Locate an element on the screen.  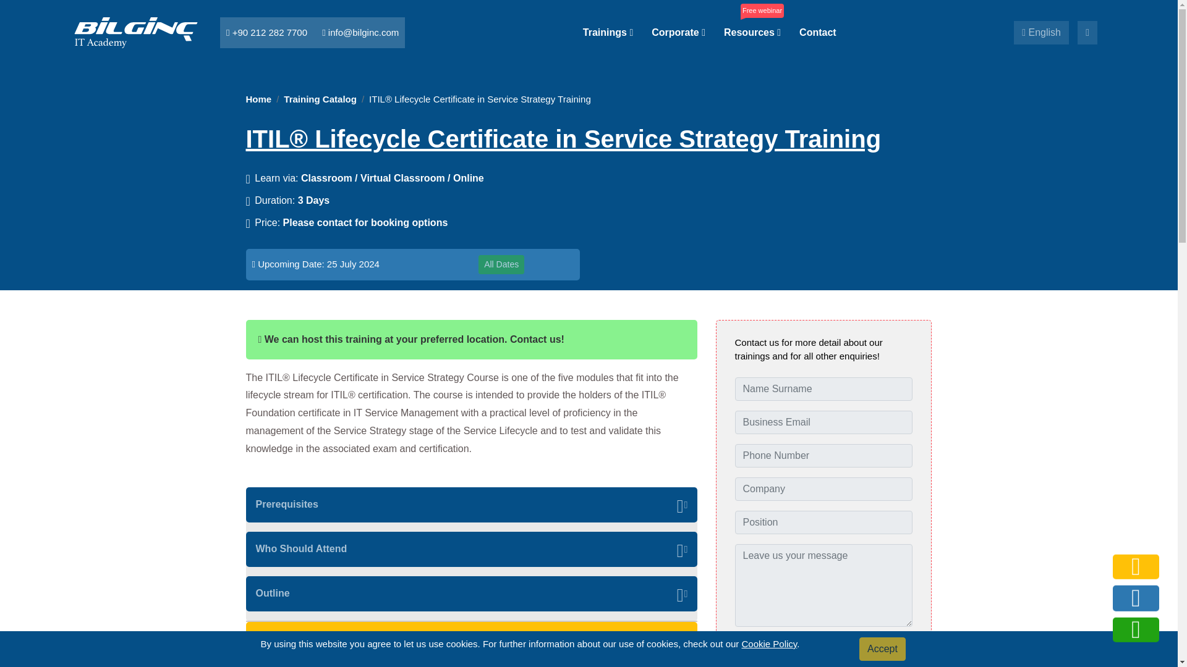
Corporate is located at coordinates (678, 32).